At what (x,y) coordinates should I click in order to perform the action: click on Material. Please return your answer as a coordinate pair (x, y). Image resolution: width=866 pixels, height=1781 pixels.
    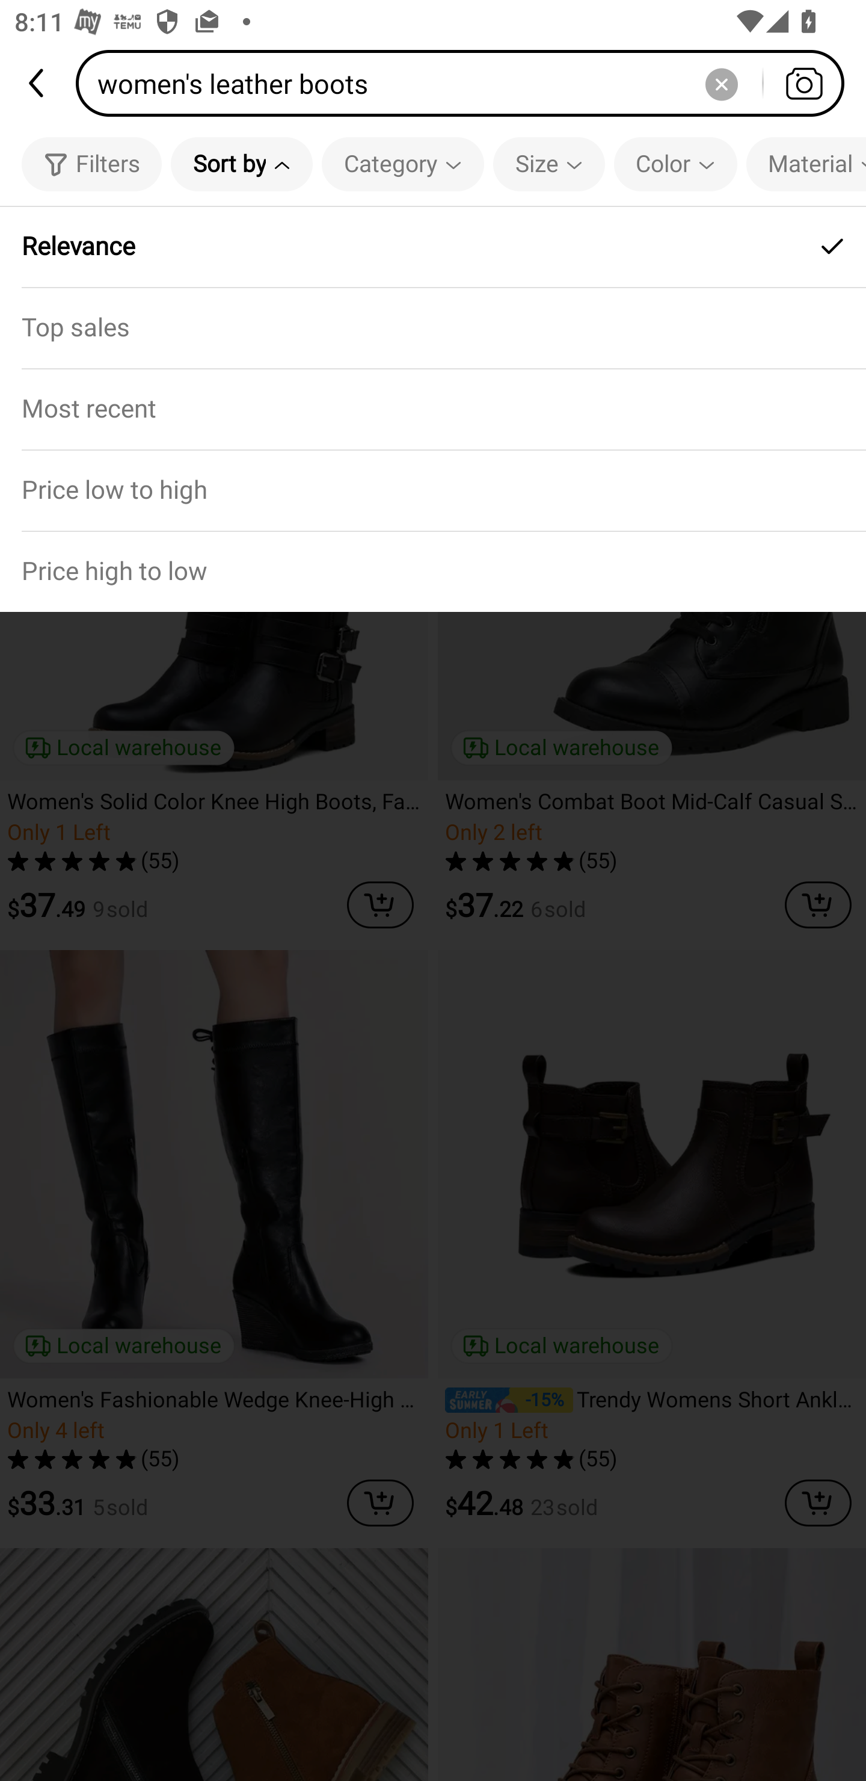
    Looking at the image, I should click on (806, 164).